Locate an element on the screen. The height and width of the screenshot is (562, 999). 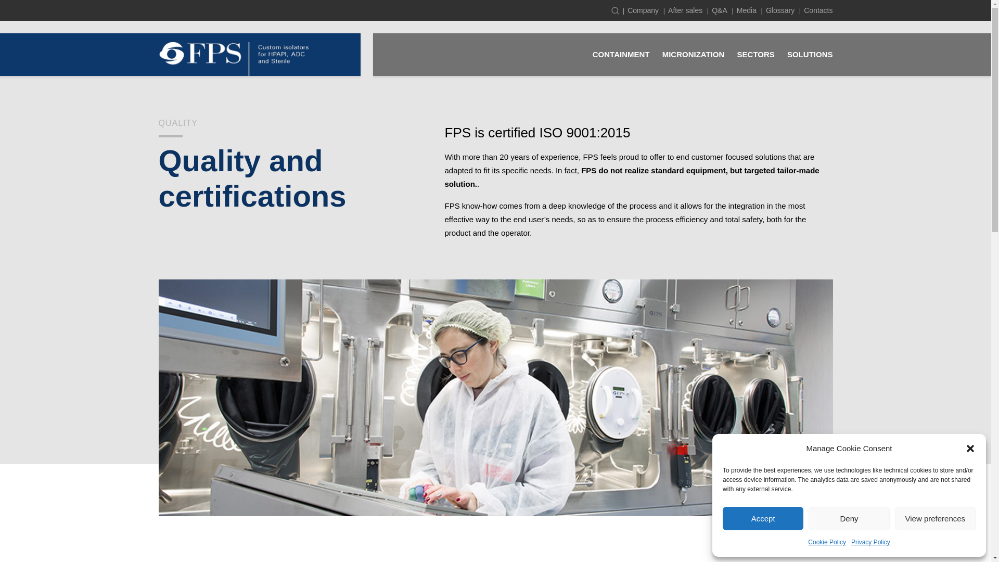
Accept is located at coordinates (763, 518).